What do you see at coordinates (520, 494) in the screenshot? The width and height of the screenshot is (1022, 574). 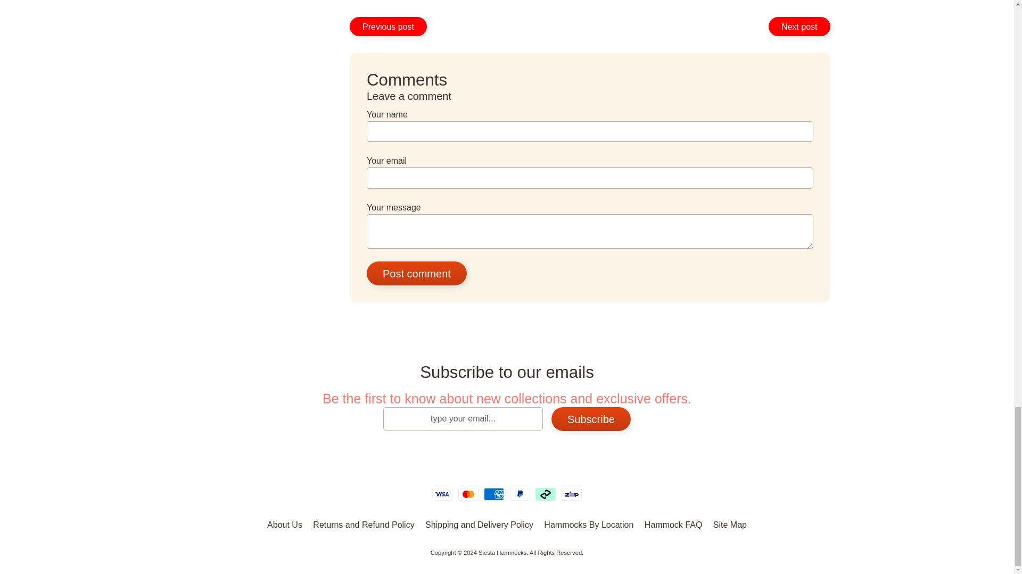 I see `PayPal` at bounding box center [520, 494].